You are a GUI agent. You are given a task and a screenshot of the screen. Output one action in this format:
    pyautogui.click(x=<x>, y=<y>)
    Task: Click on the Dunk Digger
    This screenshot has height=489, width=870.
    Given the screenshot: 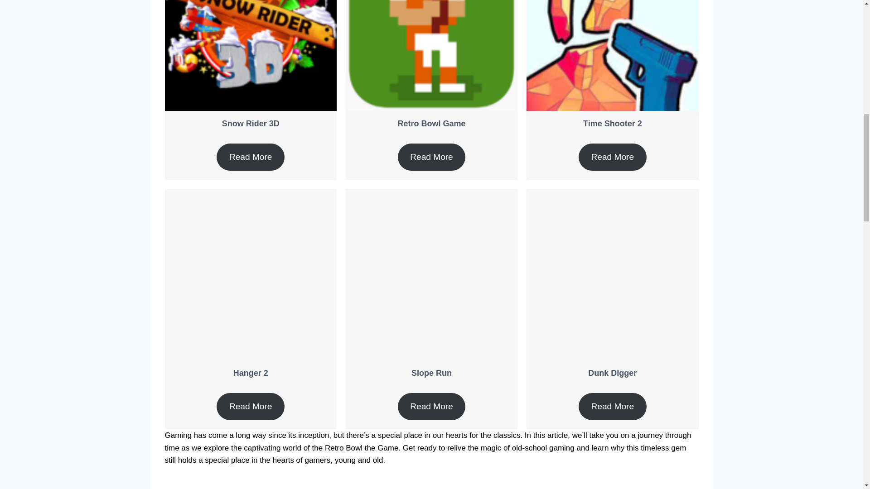 What is the action you would take?
    pyautogui.click(x=612, y=373)
    